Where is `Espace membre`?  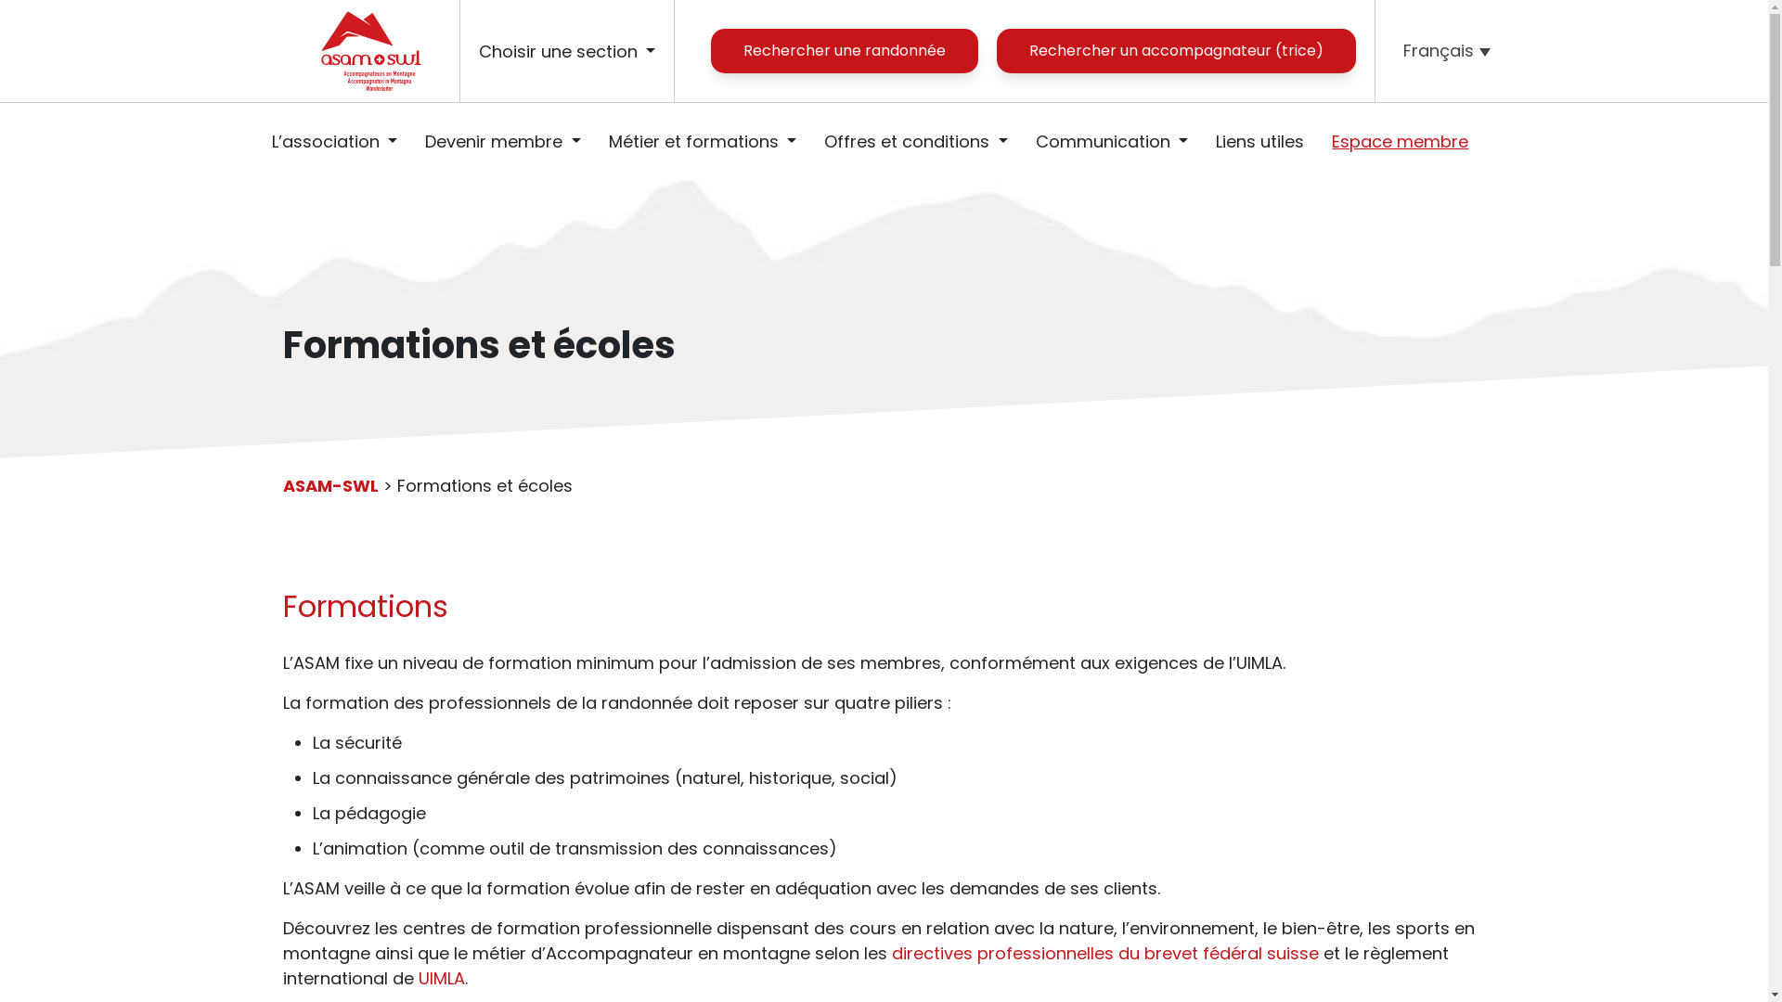 Espace membre is located at coordinates (1400, 141).